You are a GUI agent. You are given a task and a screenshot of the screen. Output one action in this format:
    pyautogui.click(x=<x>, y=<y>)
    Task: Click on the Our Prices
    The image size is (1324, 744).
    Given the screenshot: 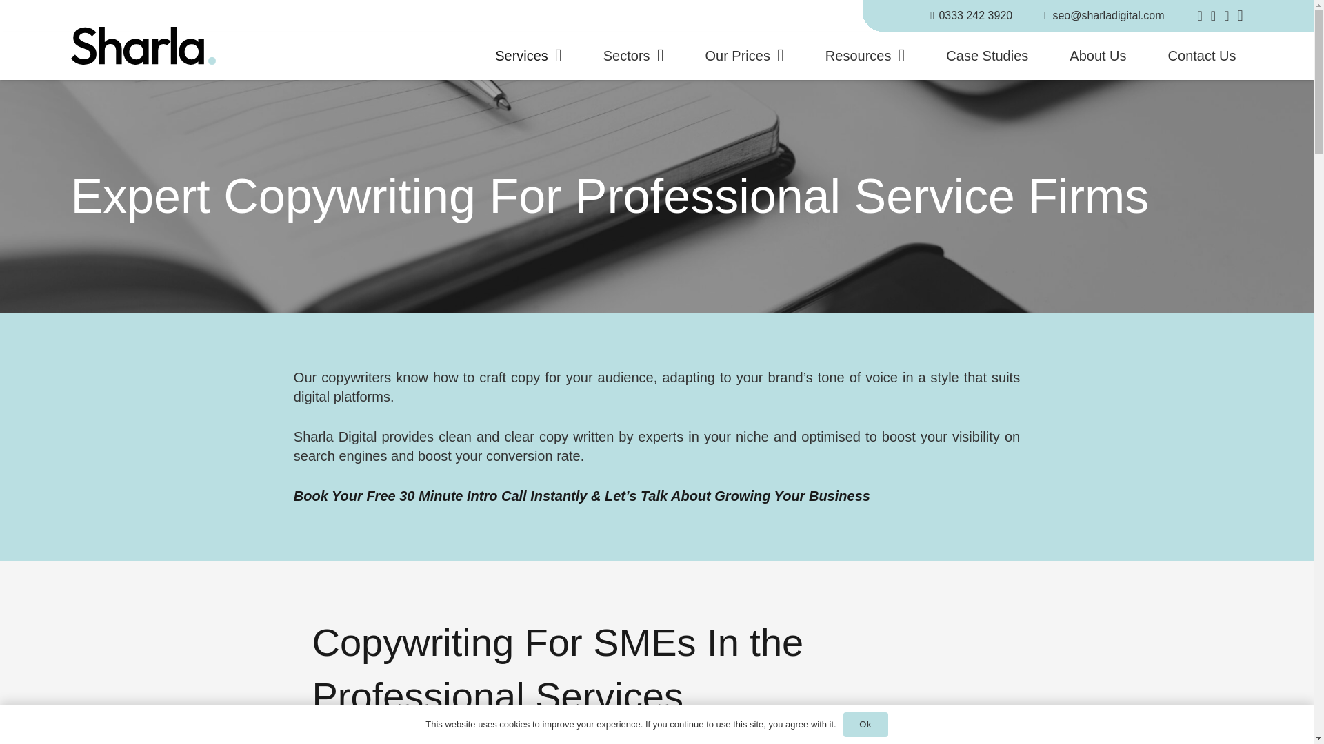 What is the action you would take?
    pyautogui.click(x=743, y=55)
    